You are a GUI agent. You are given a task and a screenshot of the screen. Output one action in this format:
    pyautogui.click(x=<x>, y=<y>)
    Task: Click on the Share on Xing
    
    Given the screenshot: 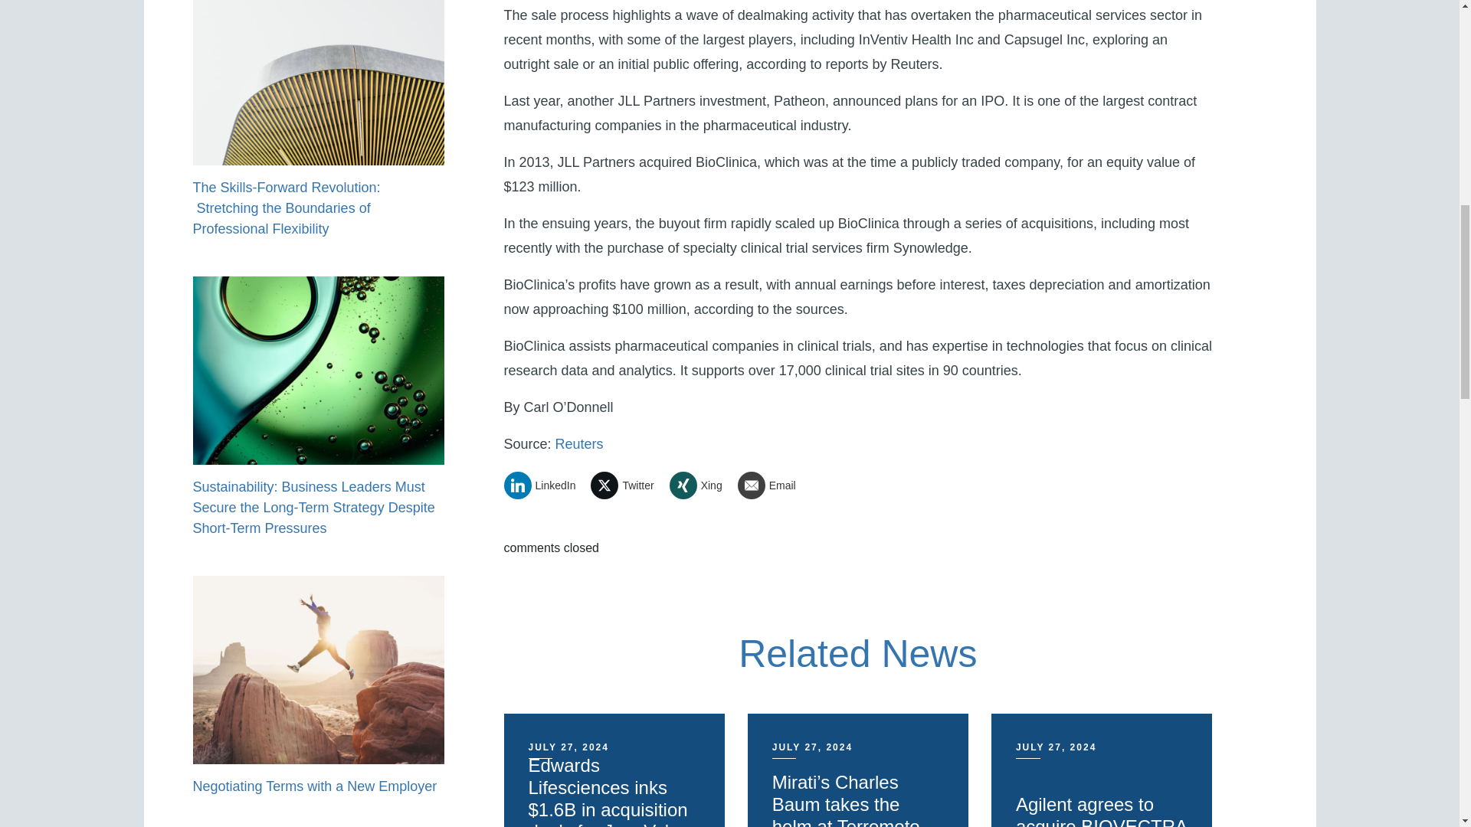 What is the action you would take?
    pyautogui.click(x=702, y=485)
    